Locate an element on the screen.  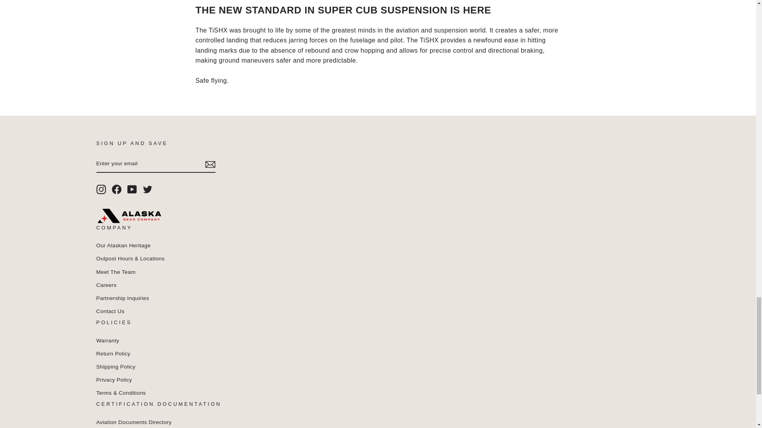
Alaska Gear Company on Instagram is located at coordinates (101, 189).